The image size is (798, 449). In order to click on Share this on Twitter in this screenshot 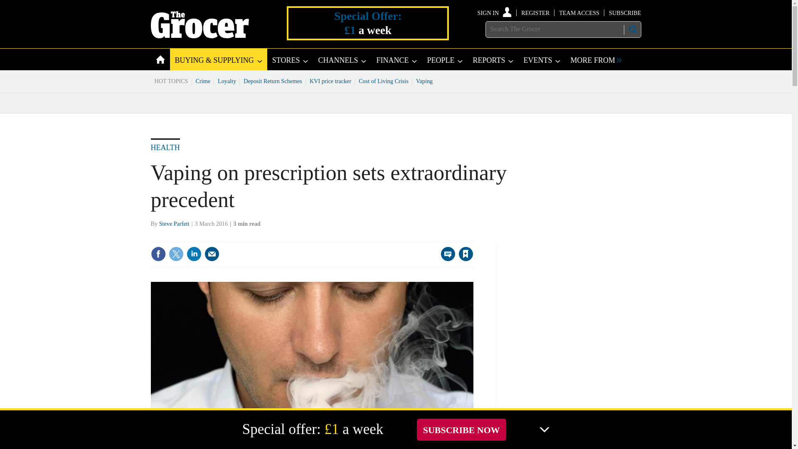, I will do `click(176, 254)`.